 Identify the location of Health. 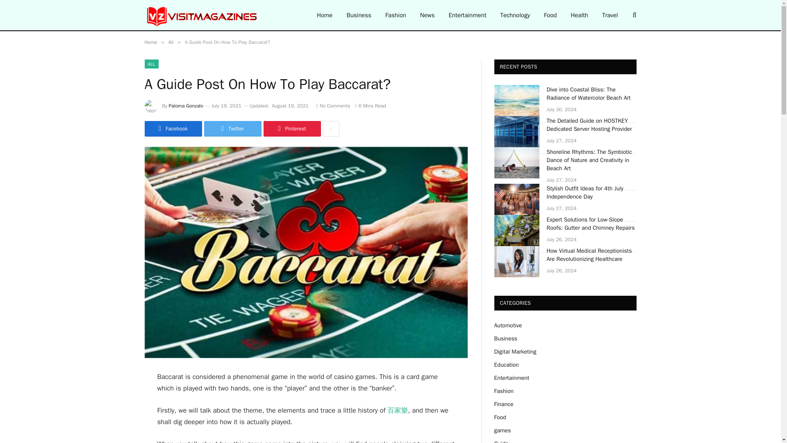
(579, 15).